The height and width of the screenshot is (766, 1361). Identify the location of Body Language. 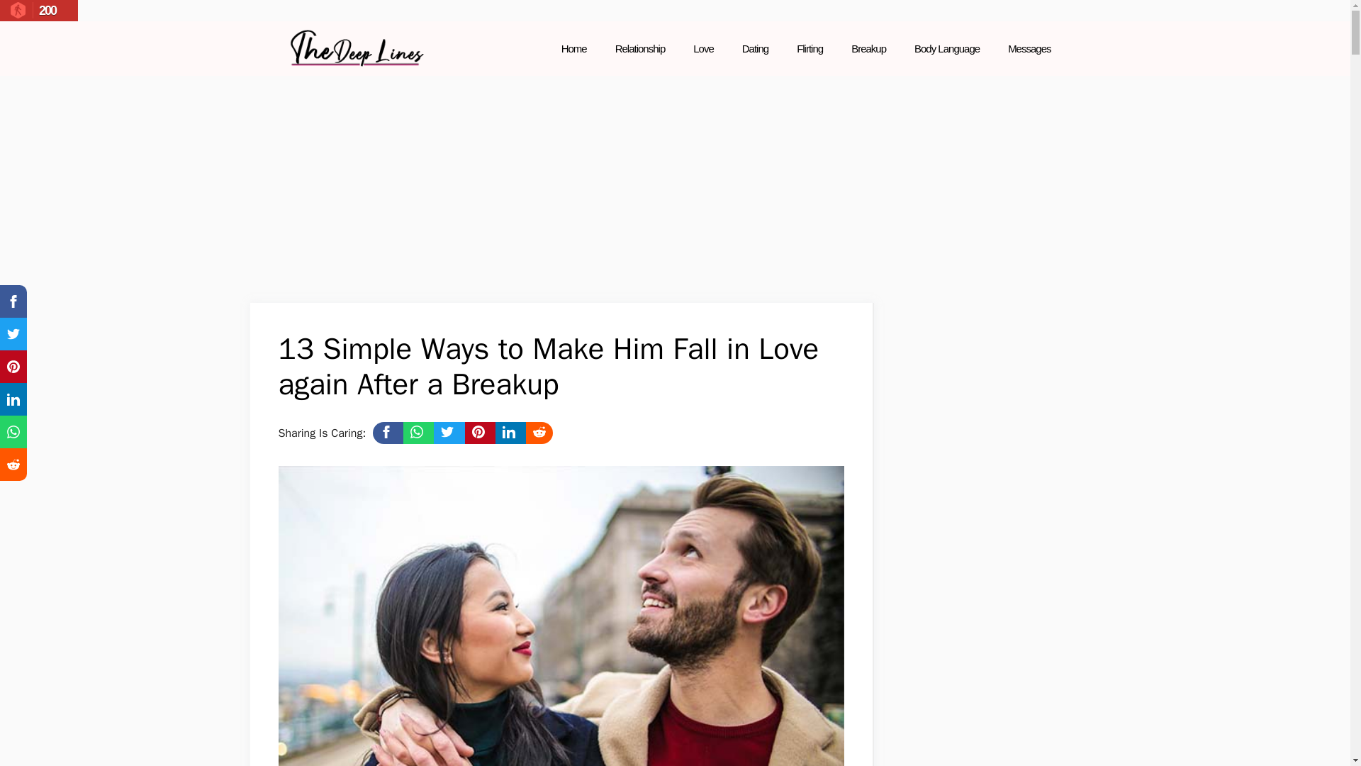
(946, 48).